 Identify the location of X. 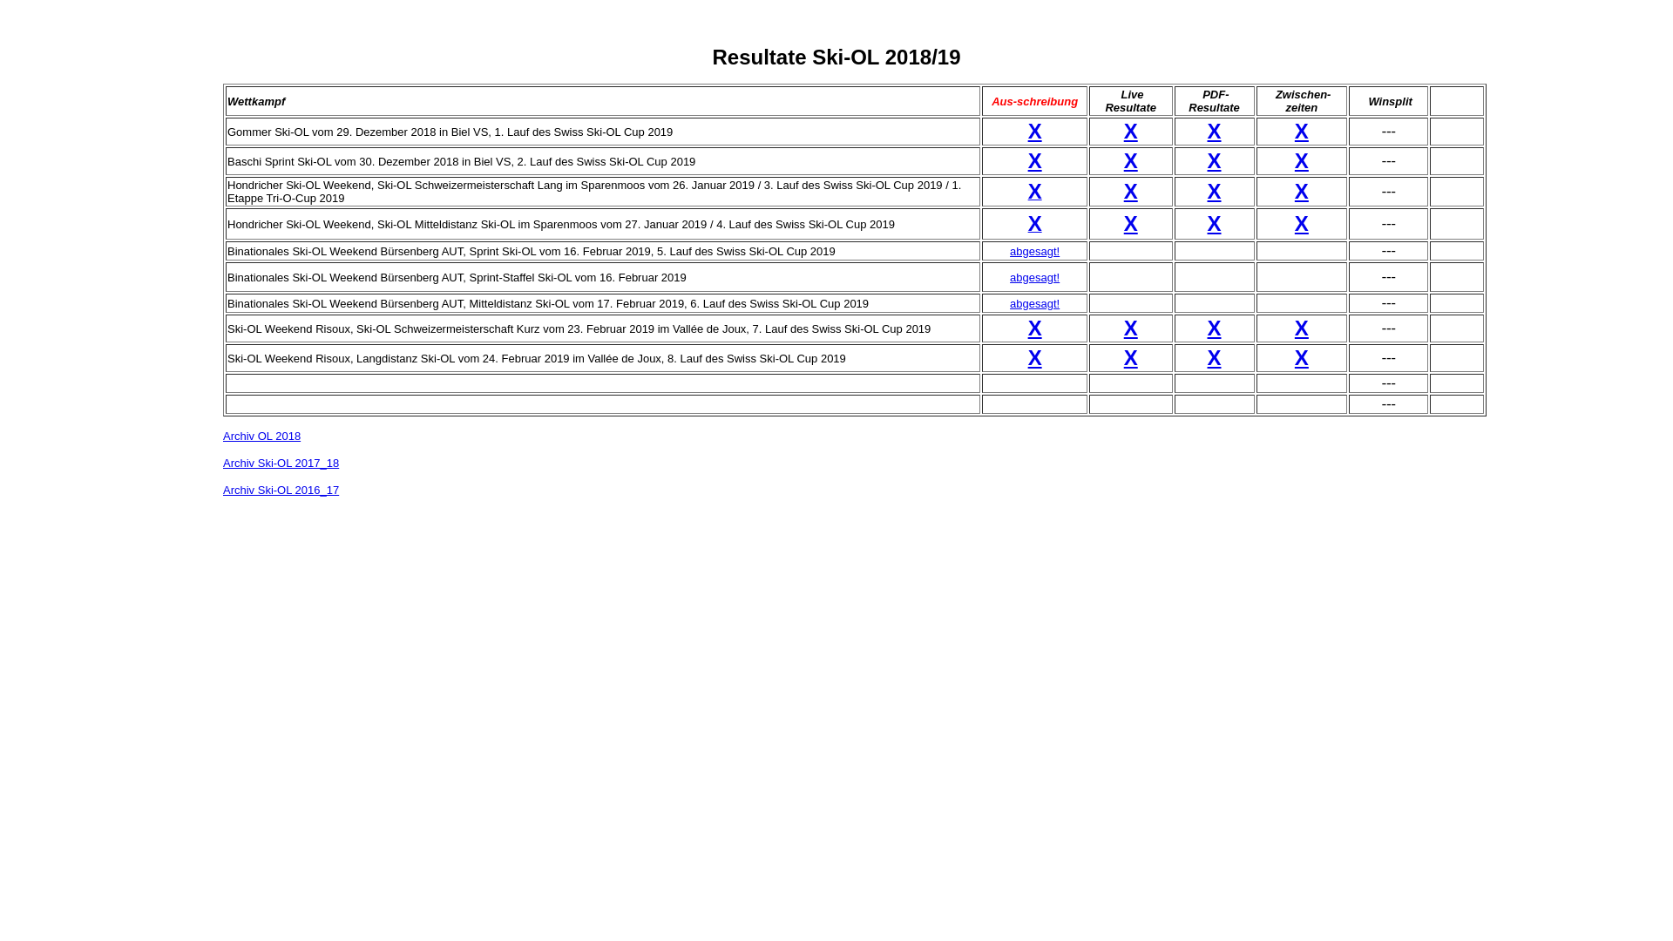
(1302, 357).